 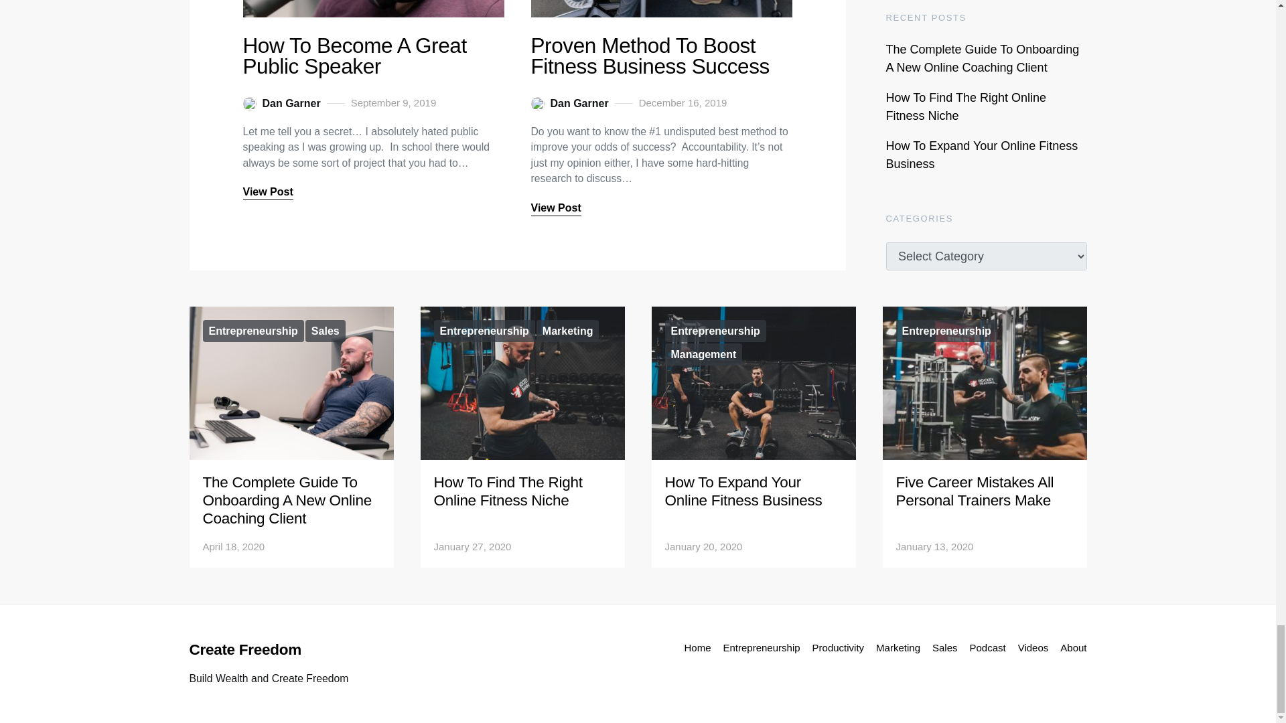 What do you see at coordinates (975, 491) in the screenshot?
I see `Five Career Mistakes All Personal Trainers Make` at bounding box center [975, 491].